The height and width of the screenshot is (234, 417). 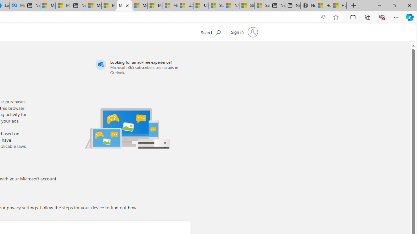 What do you see at coordinates (17, 6) in the screenshot?
I see `Meta Store` at bounding box center [17, 6].